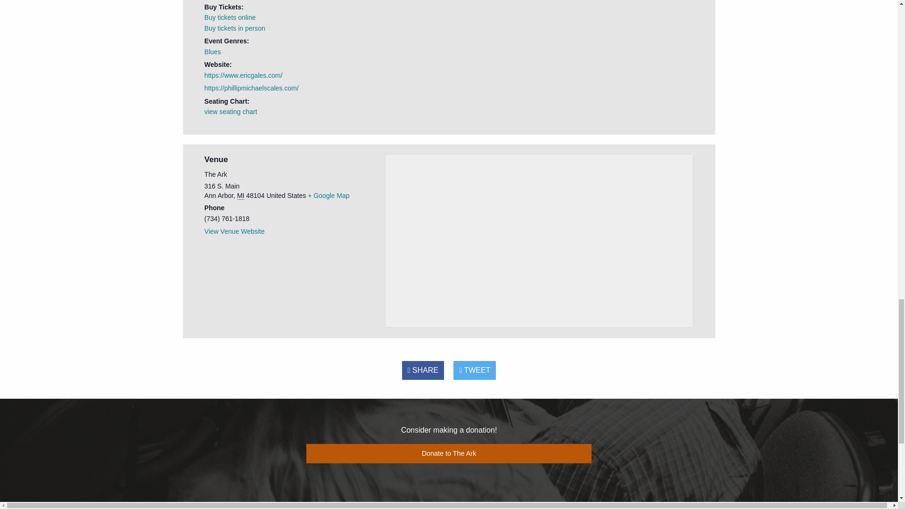 The width and height of the screenshot is (905, 509). Describe the element at coordinates (240, 196) in the screenshot. I see `Michigan` at that location.